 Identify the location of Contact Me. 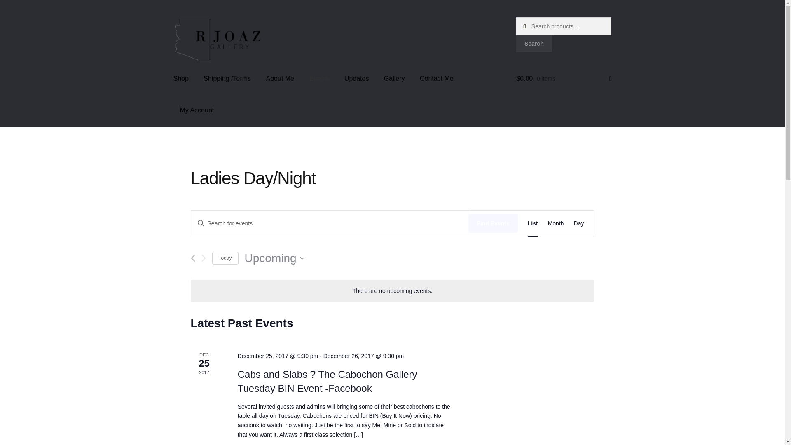
(437, 79).